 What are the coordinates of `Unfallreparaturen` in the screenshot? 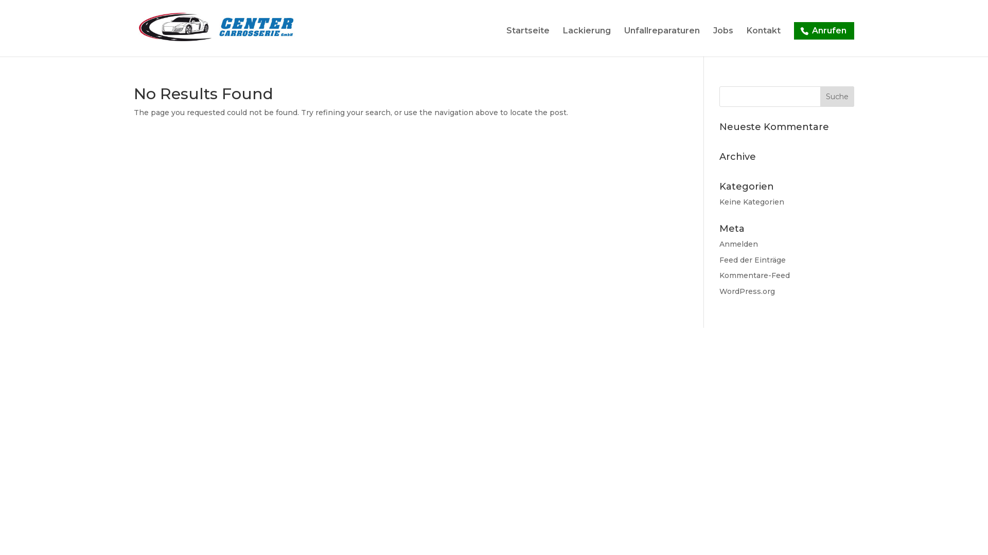 It's located at (662, 42).